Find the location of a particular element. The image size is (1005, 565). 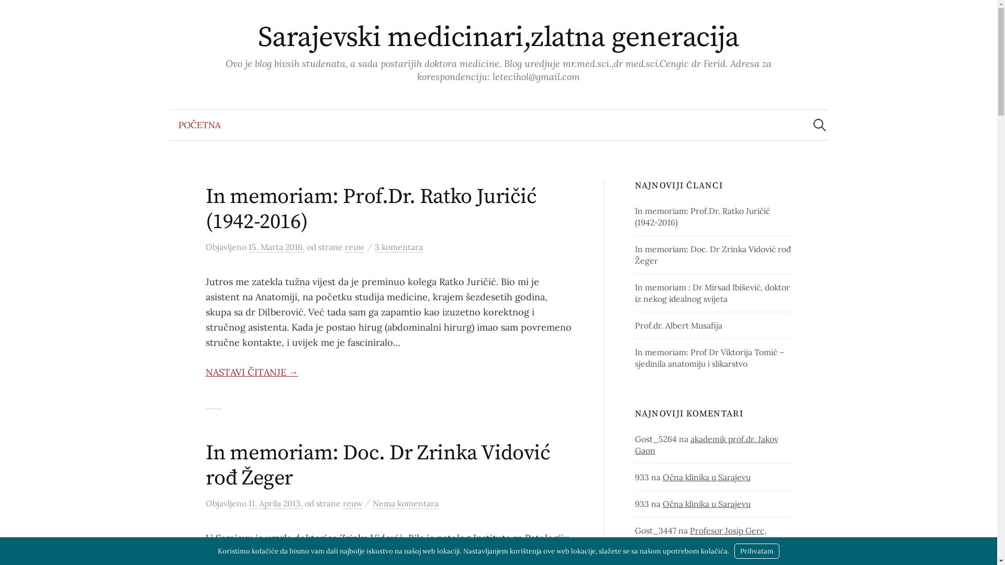

reuw is located at coordinates (354, 247).